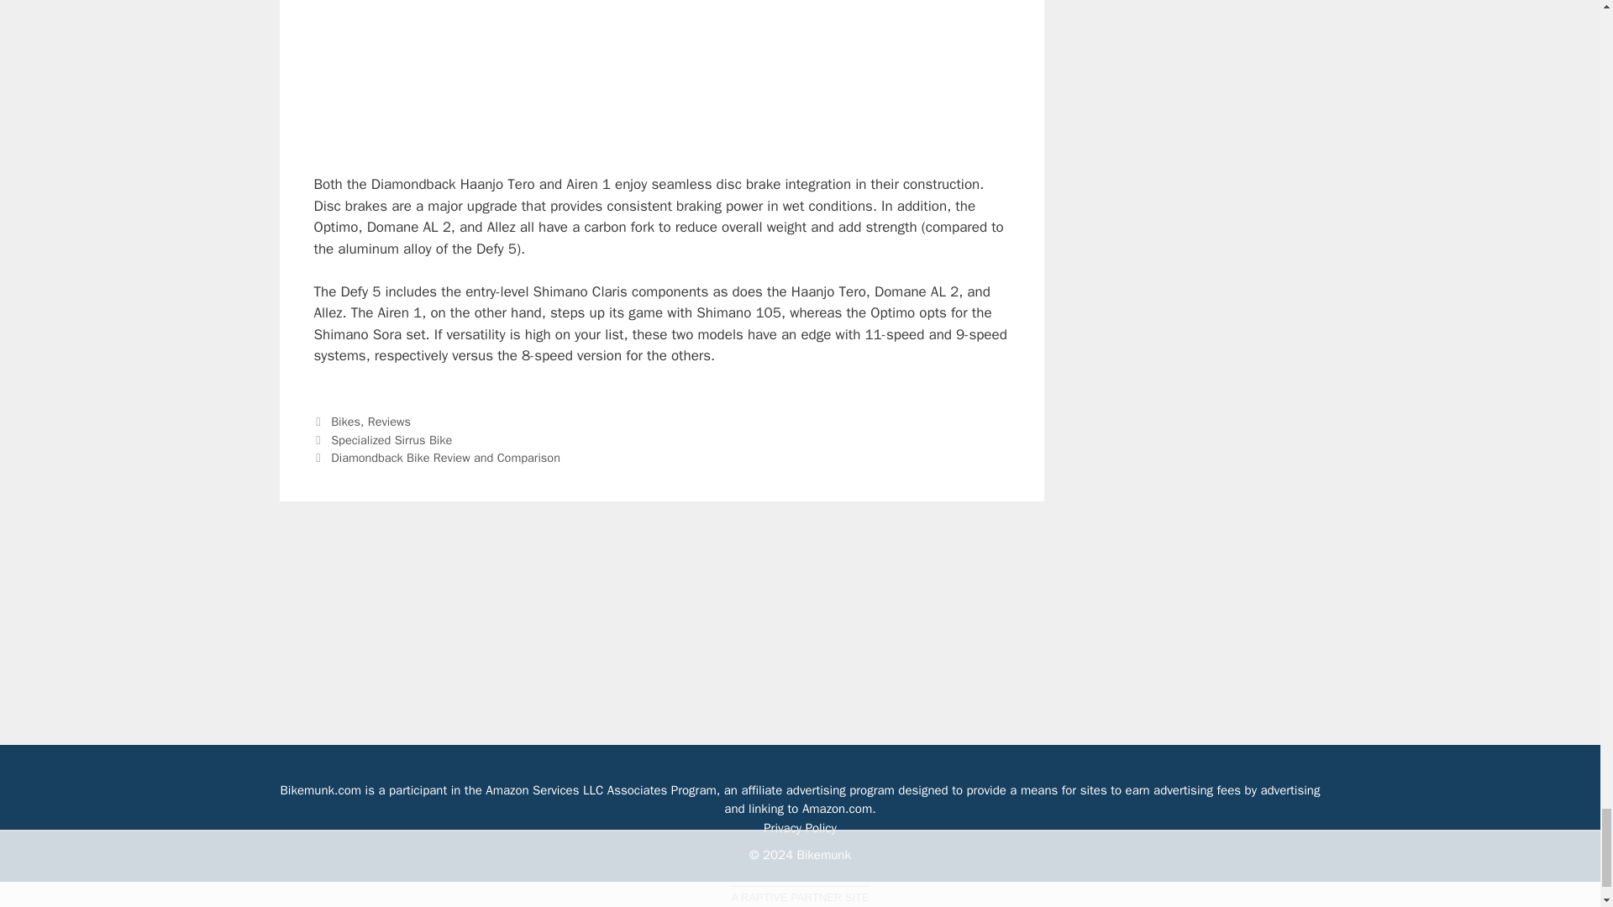 The height and width of the screenshot is (907, 1613). I want to click on Diamondback Bike Review and Comparison, so click(445, 457).